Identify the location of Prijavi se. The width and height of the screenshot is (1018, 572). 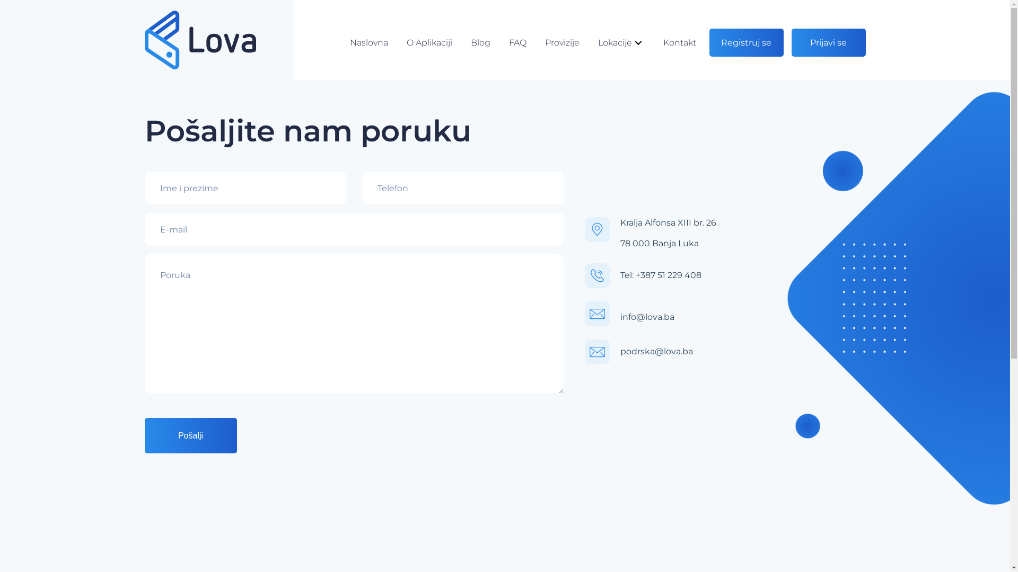
(828, 42).